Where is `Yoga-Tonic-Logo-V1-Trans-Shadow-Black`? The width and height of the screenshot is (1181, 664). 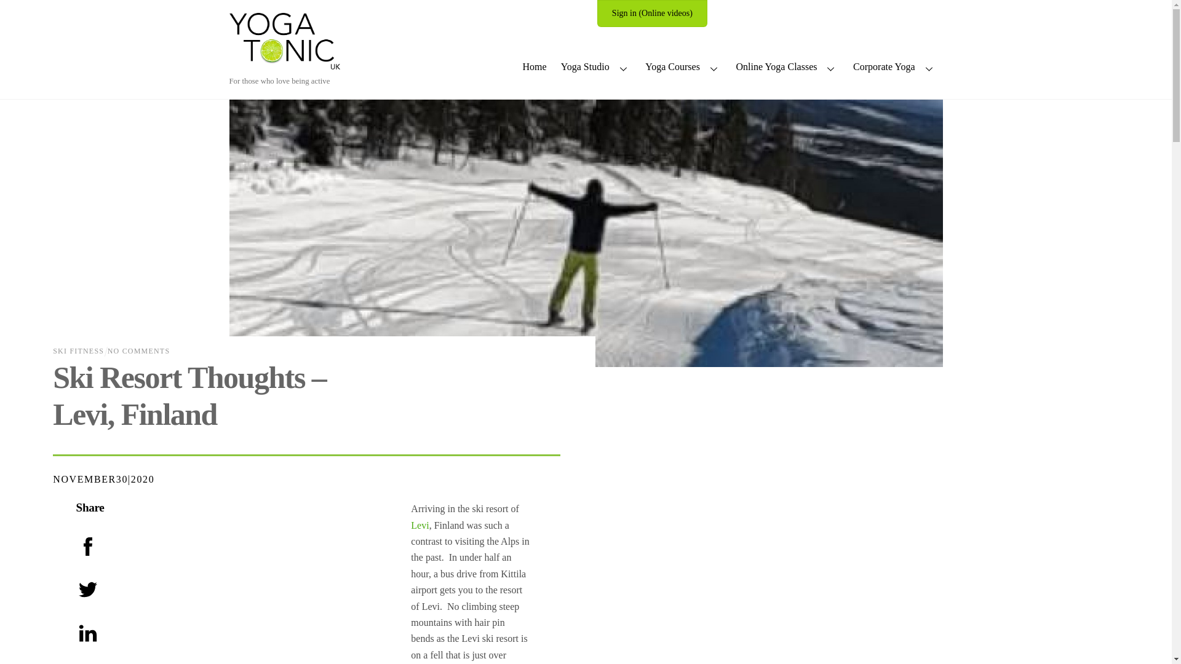 Yoga-Tonic-Logo-V1-Trans-Shadow-Black is located at coordinates (284, 41).